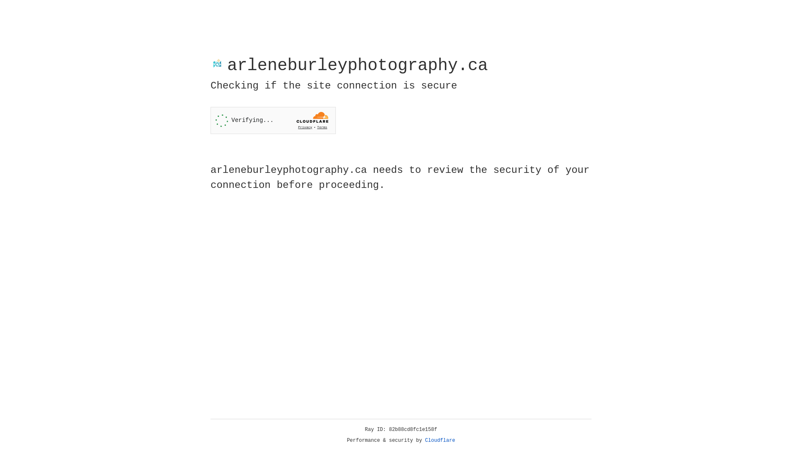  I want to click on Cloudflare, so click(440, 441).